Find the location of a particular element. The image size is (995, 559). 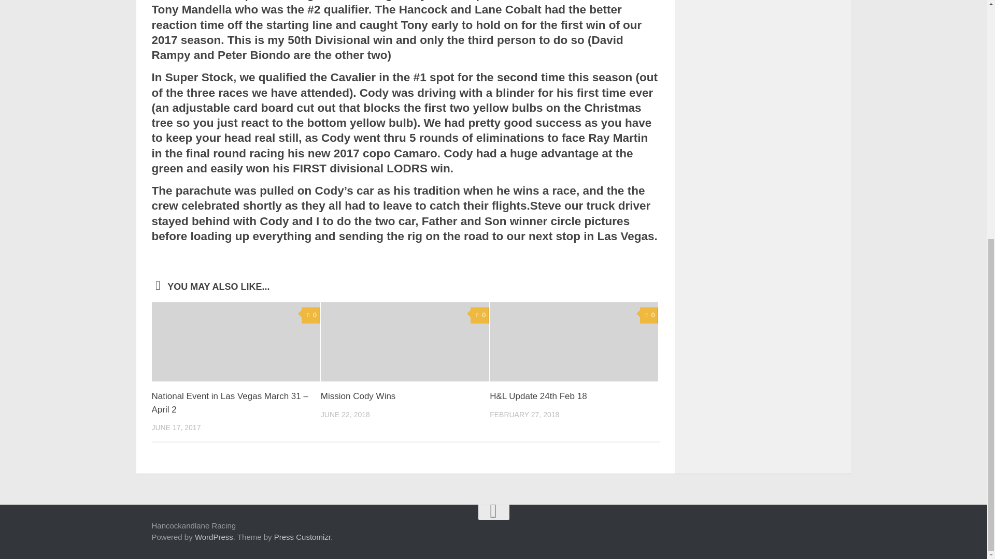

Press Customizr is located at coordinates (302, 537).